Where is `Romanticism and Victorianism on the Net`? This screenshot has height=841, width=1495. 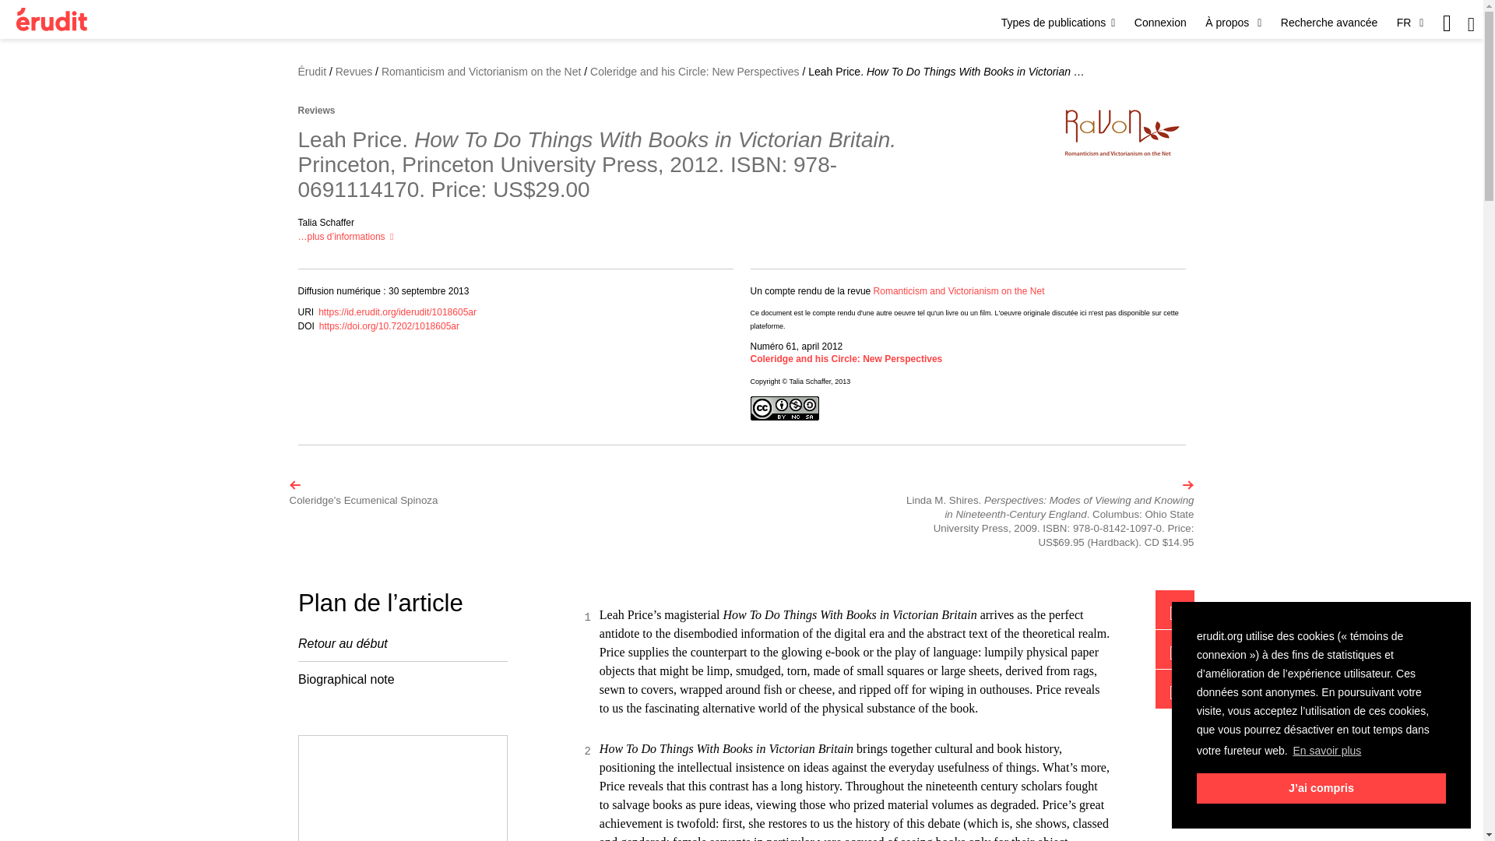 Romanticism and Victorianism on the Net is located at coordinates (481, 72).